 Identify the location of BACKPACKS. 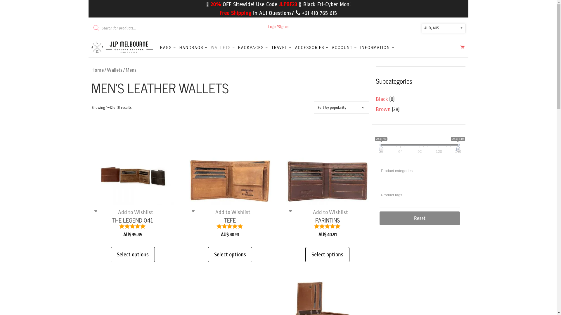
(253, 47).